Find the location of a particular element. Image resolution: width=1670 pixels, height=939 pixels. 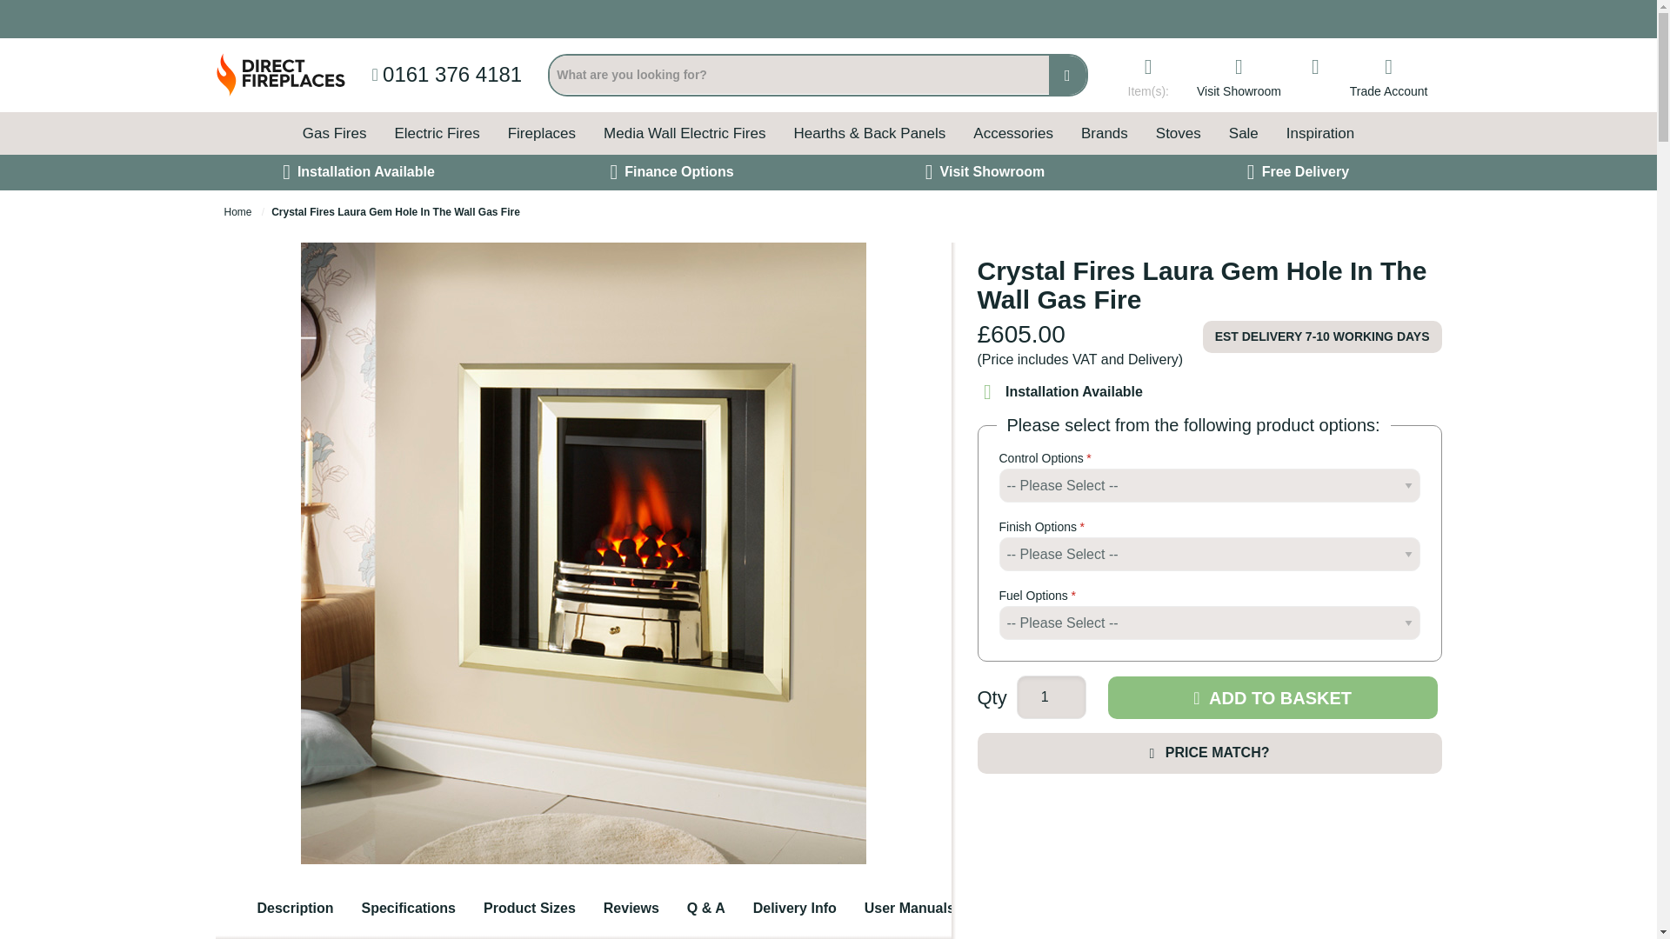

Visit Showroom is located at coordinates (1239, 75).